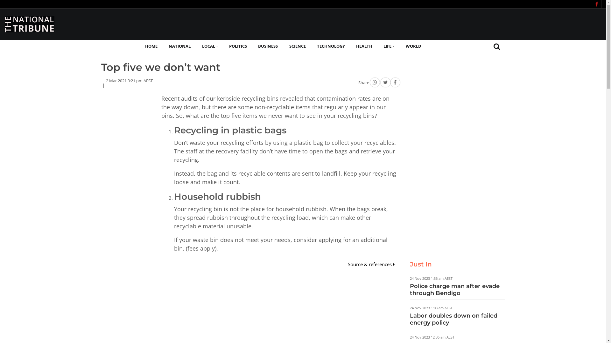 The image size is (611, 343). Describe the element at coordinates (458, 156) in the screenshot. I see `Advertisement` at that location.